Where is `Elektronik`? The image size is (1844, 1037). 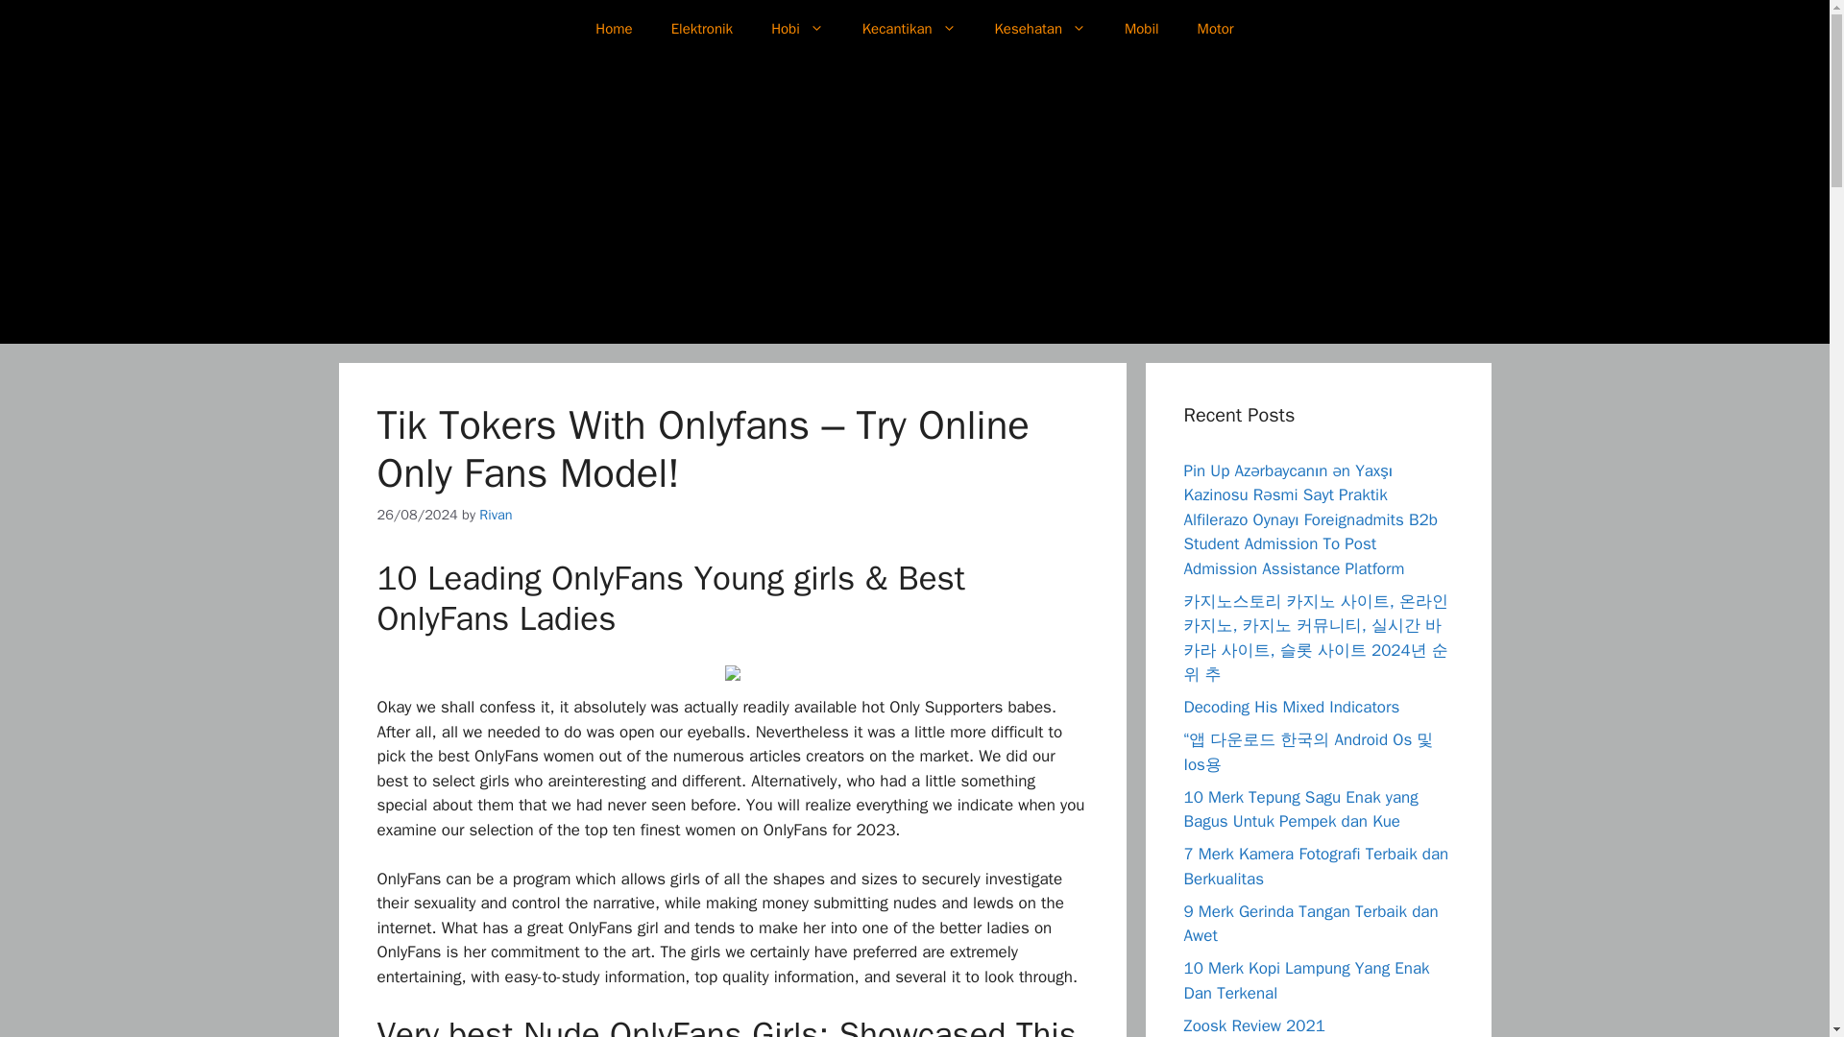 Elektronik is located at coordinates (702, 29).